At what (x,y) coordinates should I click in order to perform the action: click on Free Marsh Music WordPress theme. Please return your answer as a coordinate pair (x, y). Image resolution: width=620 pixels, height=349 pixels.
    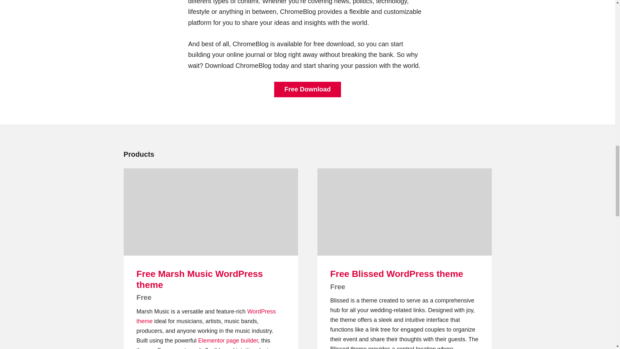
    Looking at the image, I should click on (200, 279).